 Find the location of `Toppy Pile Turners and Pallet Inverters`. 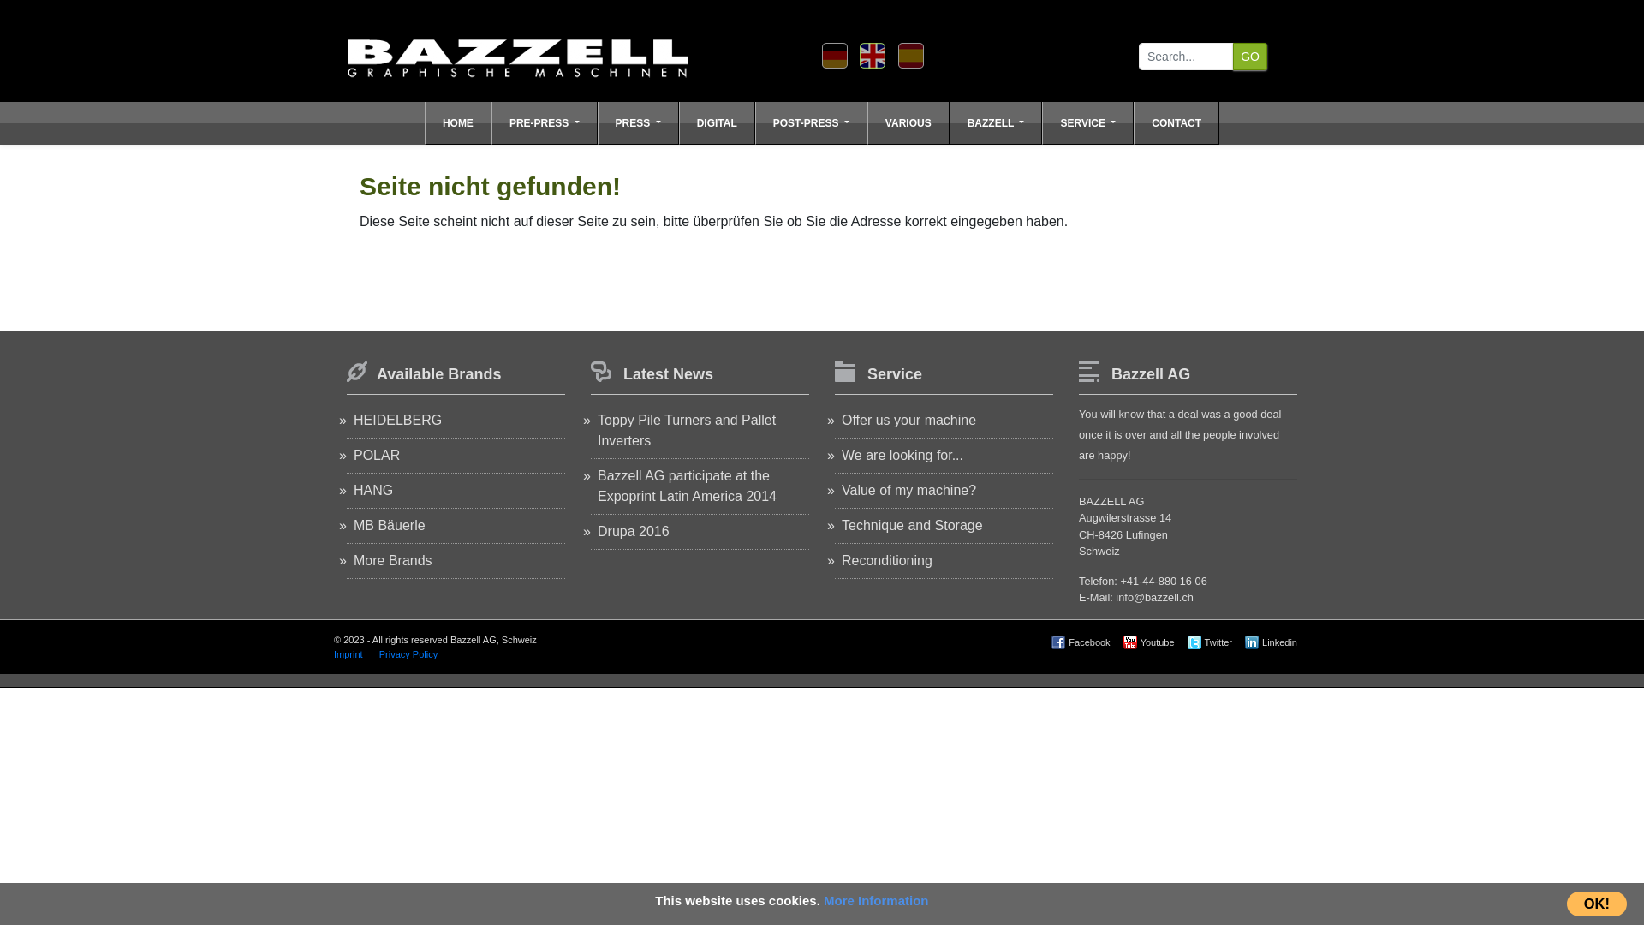

Toppy Pile Turners and Pallet Inverters is located at coordinates (687, 430).